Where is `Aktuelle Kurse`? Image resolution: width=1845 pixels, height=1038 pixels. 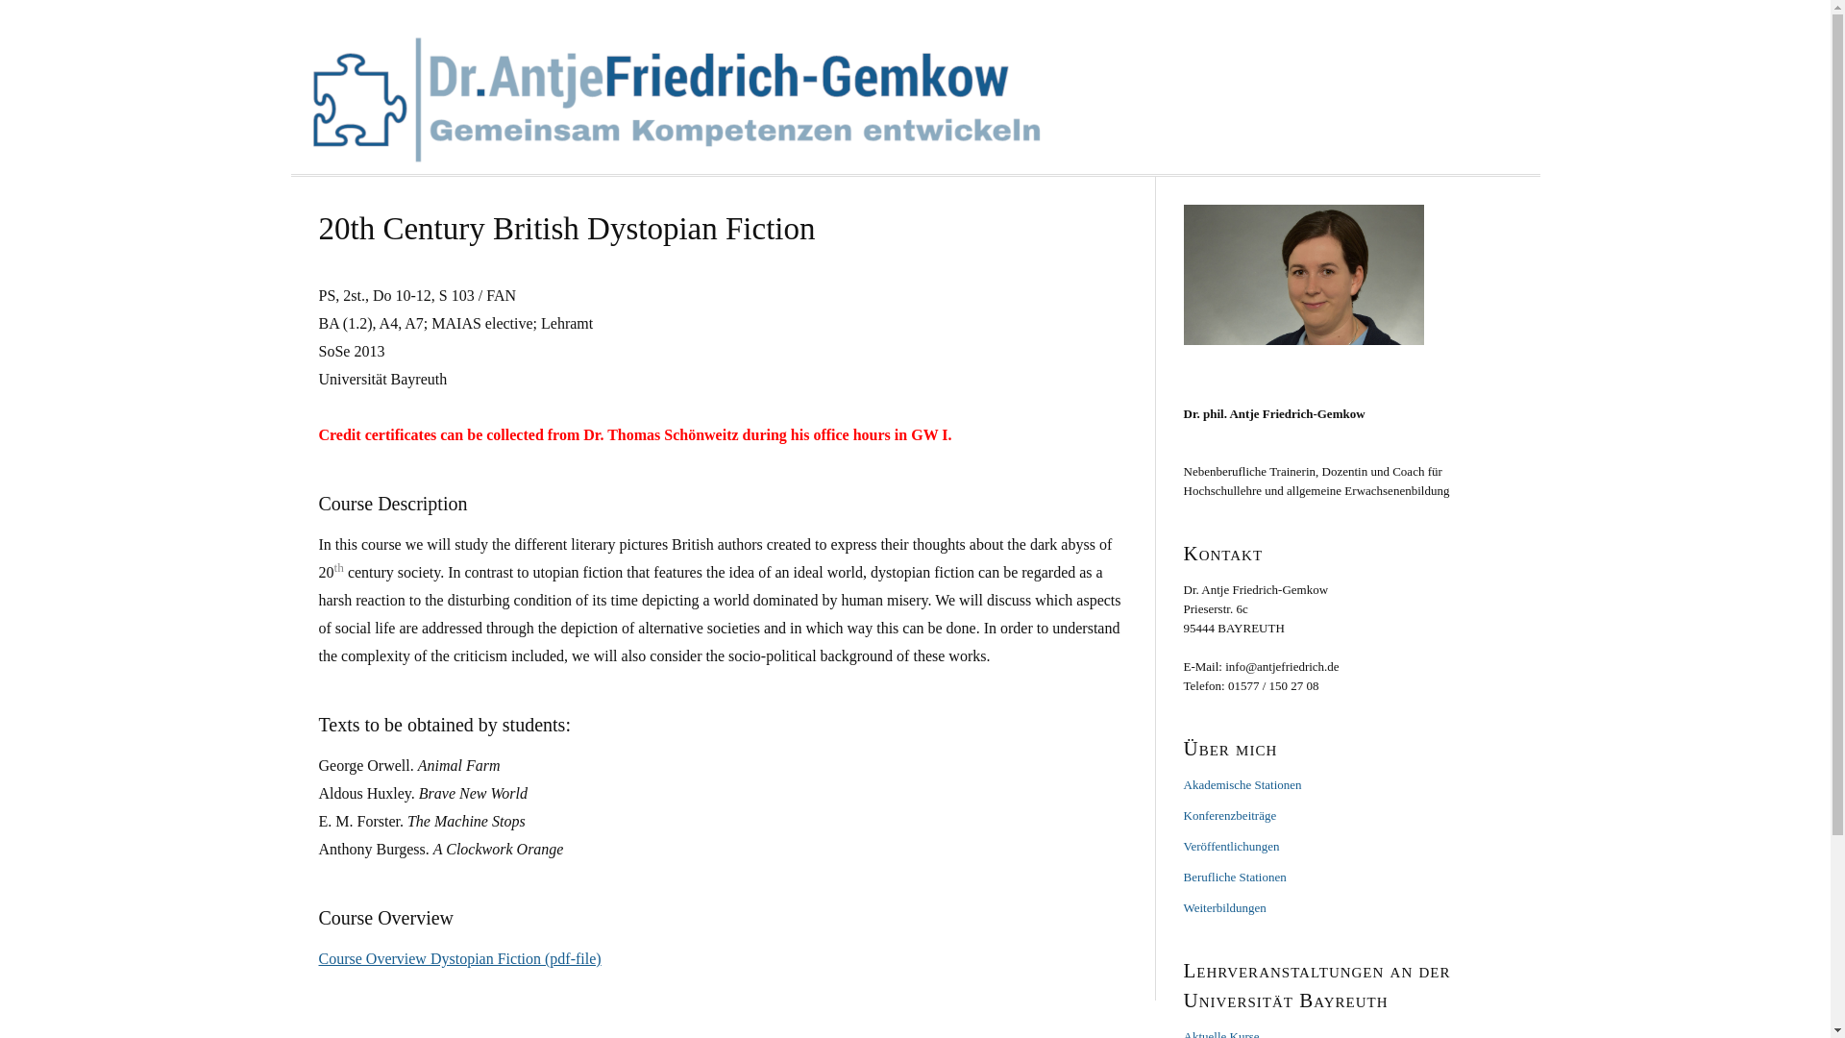 Aktuelle Kurse is located at coordinates (1222, 1033).